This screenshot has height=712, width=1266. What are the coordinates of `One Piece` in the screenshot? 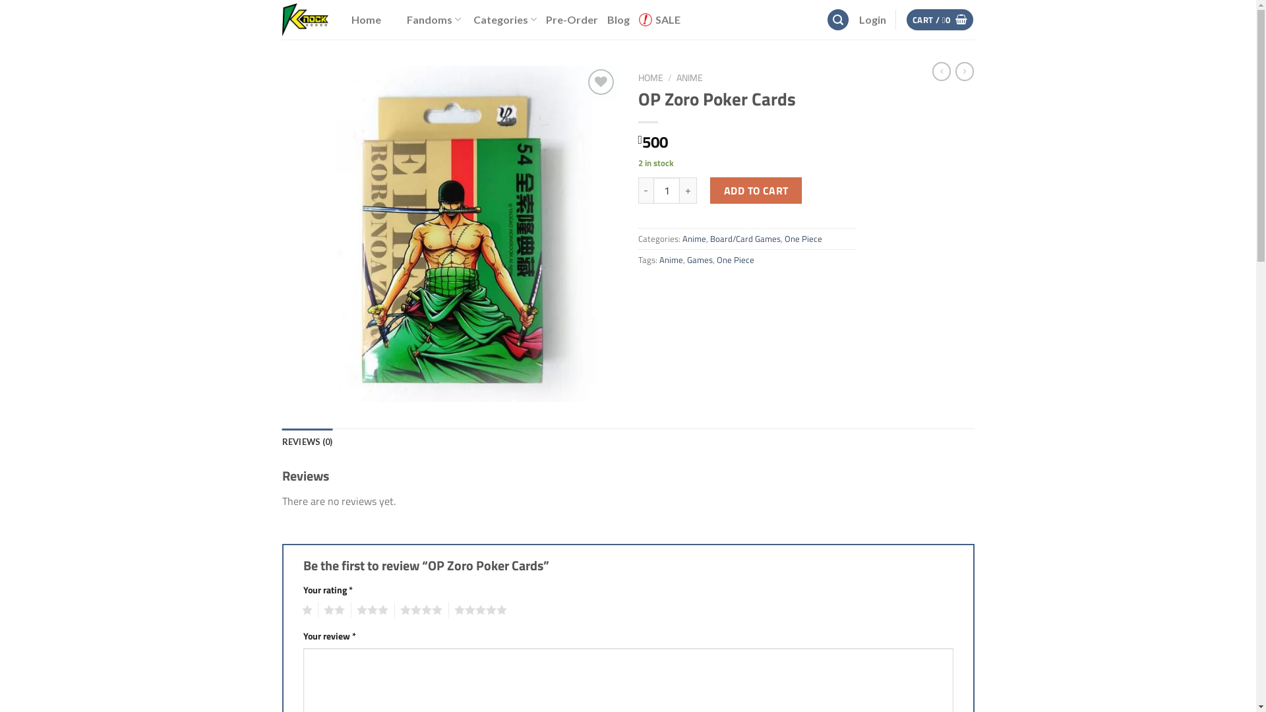 It's located at (803, 239).